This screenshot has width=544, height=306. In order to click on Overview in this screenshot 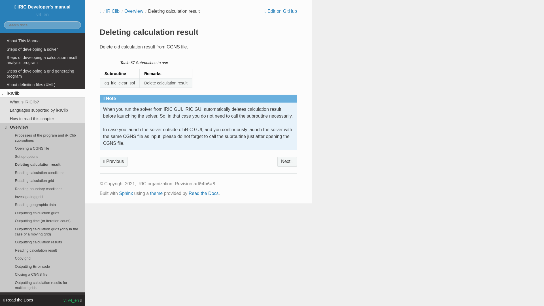, I will do `click(42, 127)`.